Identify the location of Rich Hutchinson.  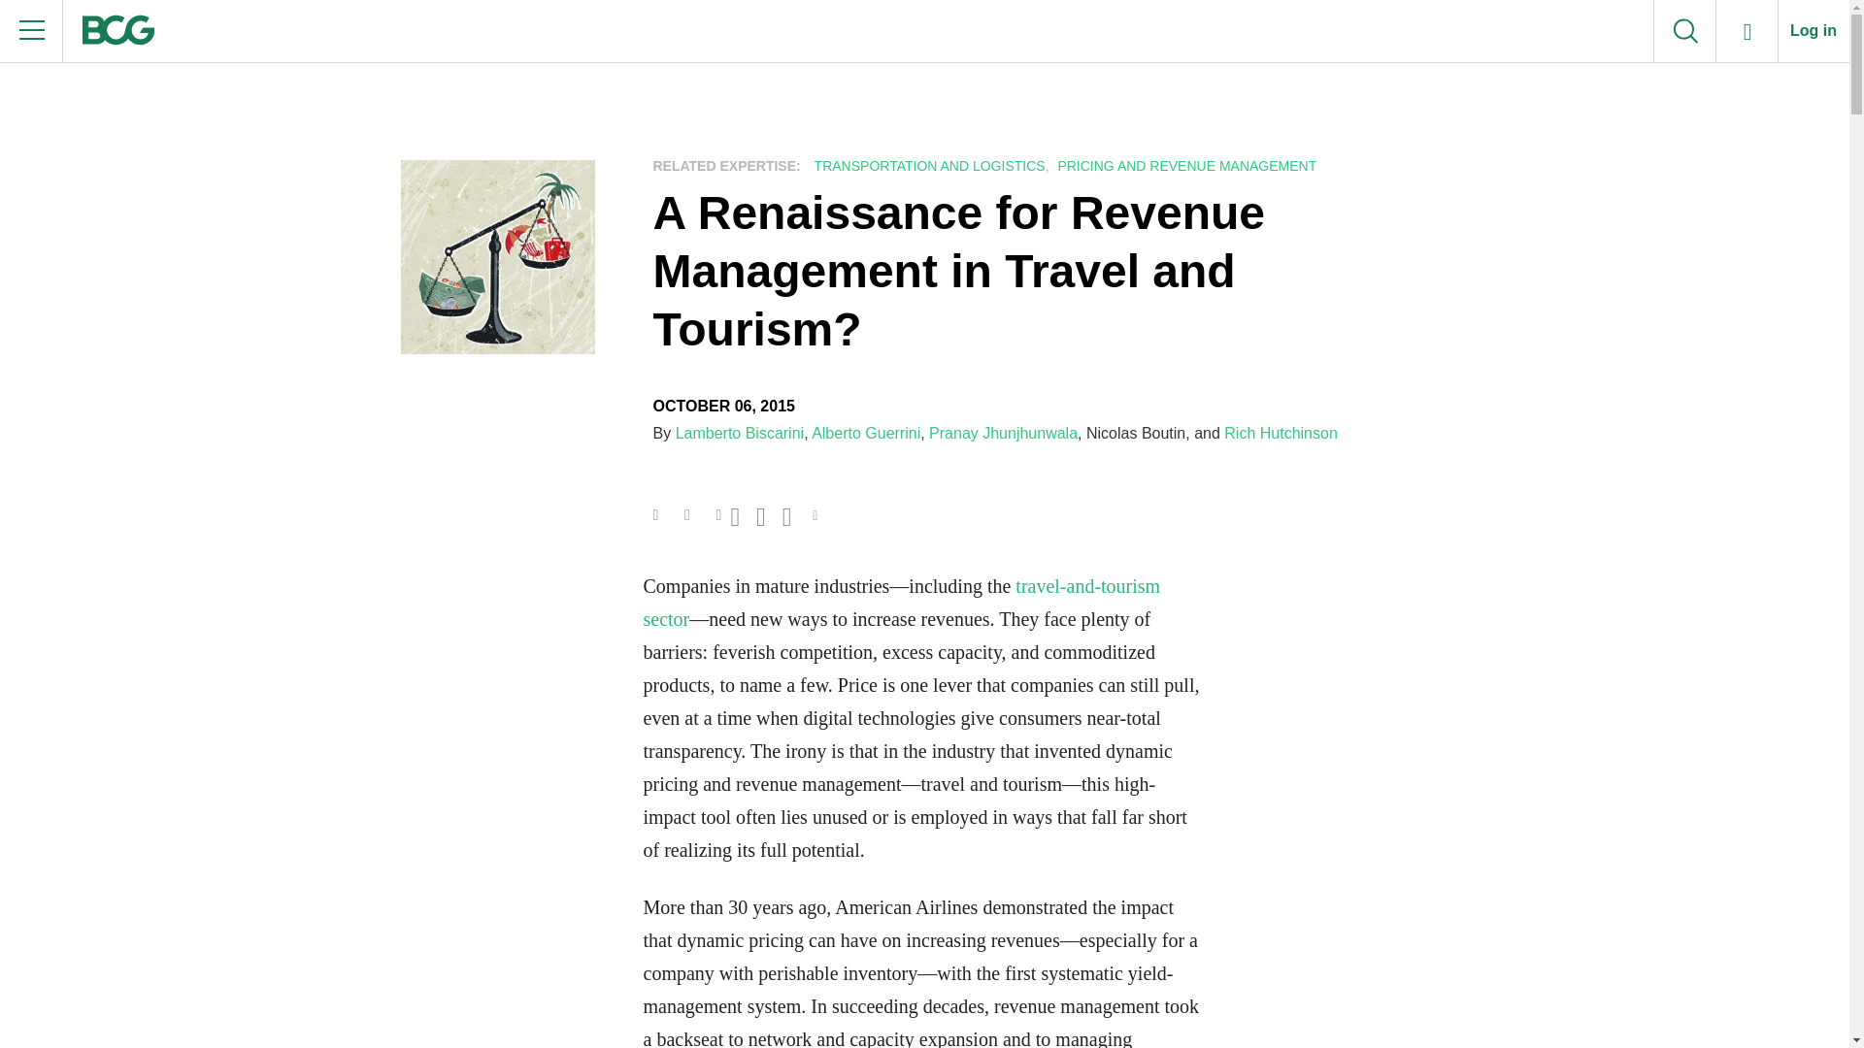
(1281, 433).